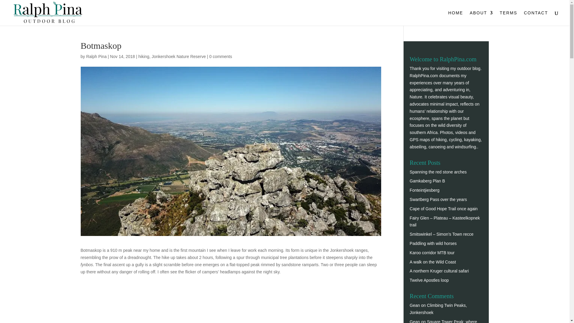 This screenshot has height=323, width=574. What do you see at coordinates (481, 18) in the screenshot?
I see `ABOUT` at bounding box center [481, 18].